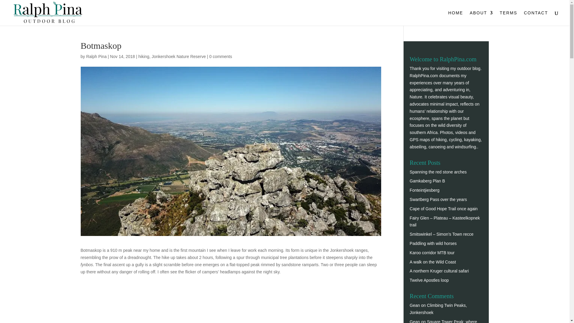 This screenshot has height=323, width=574. What do you see at coordinates (481, 18) in the screenshot?
I see `ABOUT` at bounding box center [481, 18].